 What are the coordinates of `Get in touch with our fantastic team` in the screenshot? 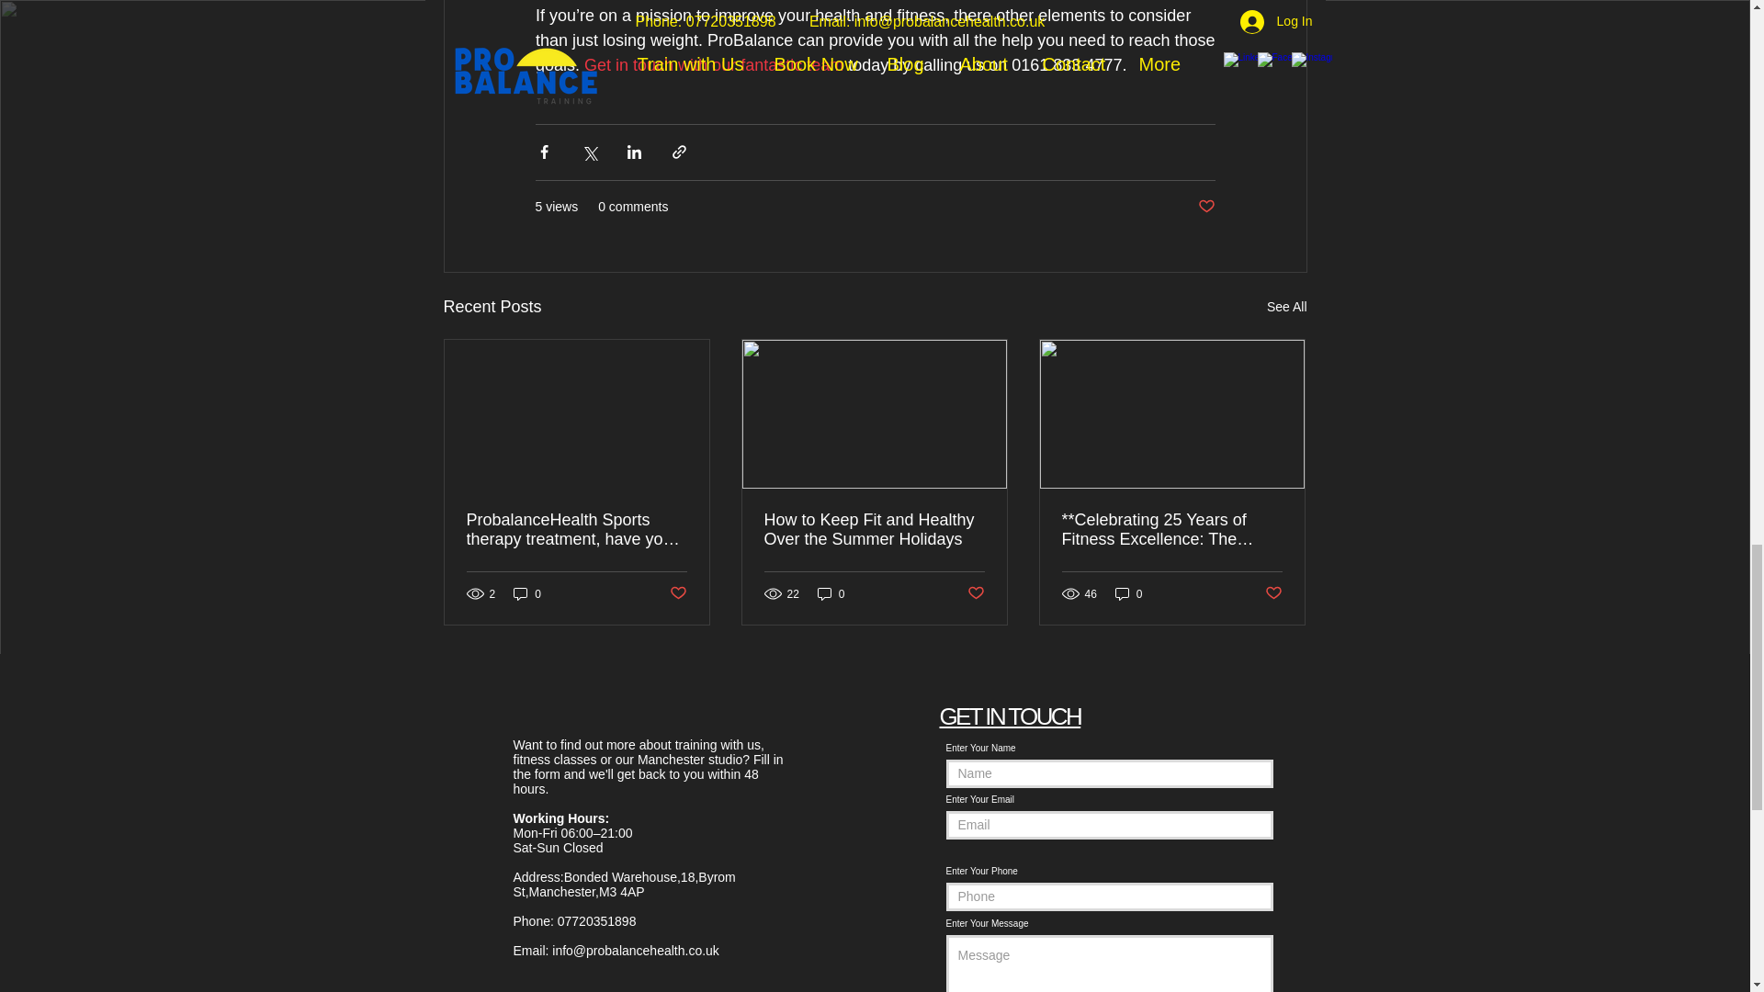 It's located at (713, 64).